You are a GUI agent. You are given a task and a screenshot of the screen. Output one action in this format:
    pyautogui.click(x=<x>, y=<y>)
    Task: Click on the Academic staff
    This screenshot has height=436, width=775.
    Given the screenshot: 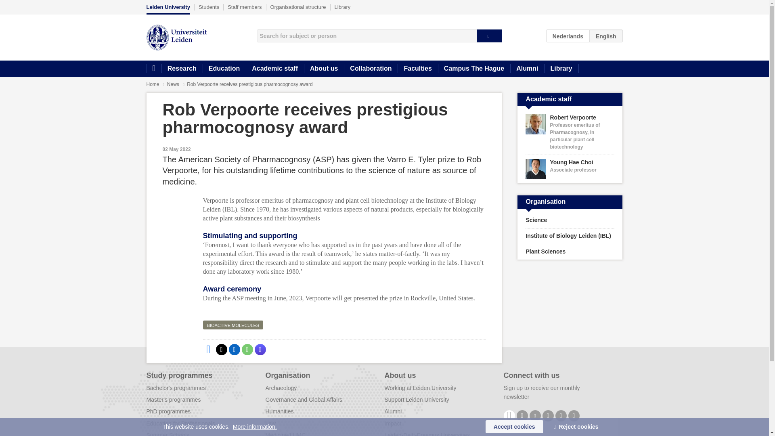 What is the action you would take?
    pyautogui.click(x=274, y=69)
    